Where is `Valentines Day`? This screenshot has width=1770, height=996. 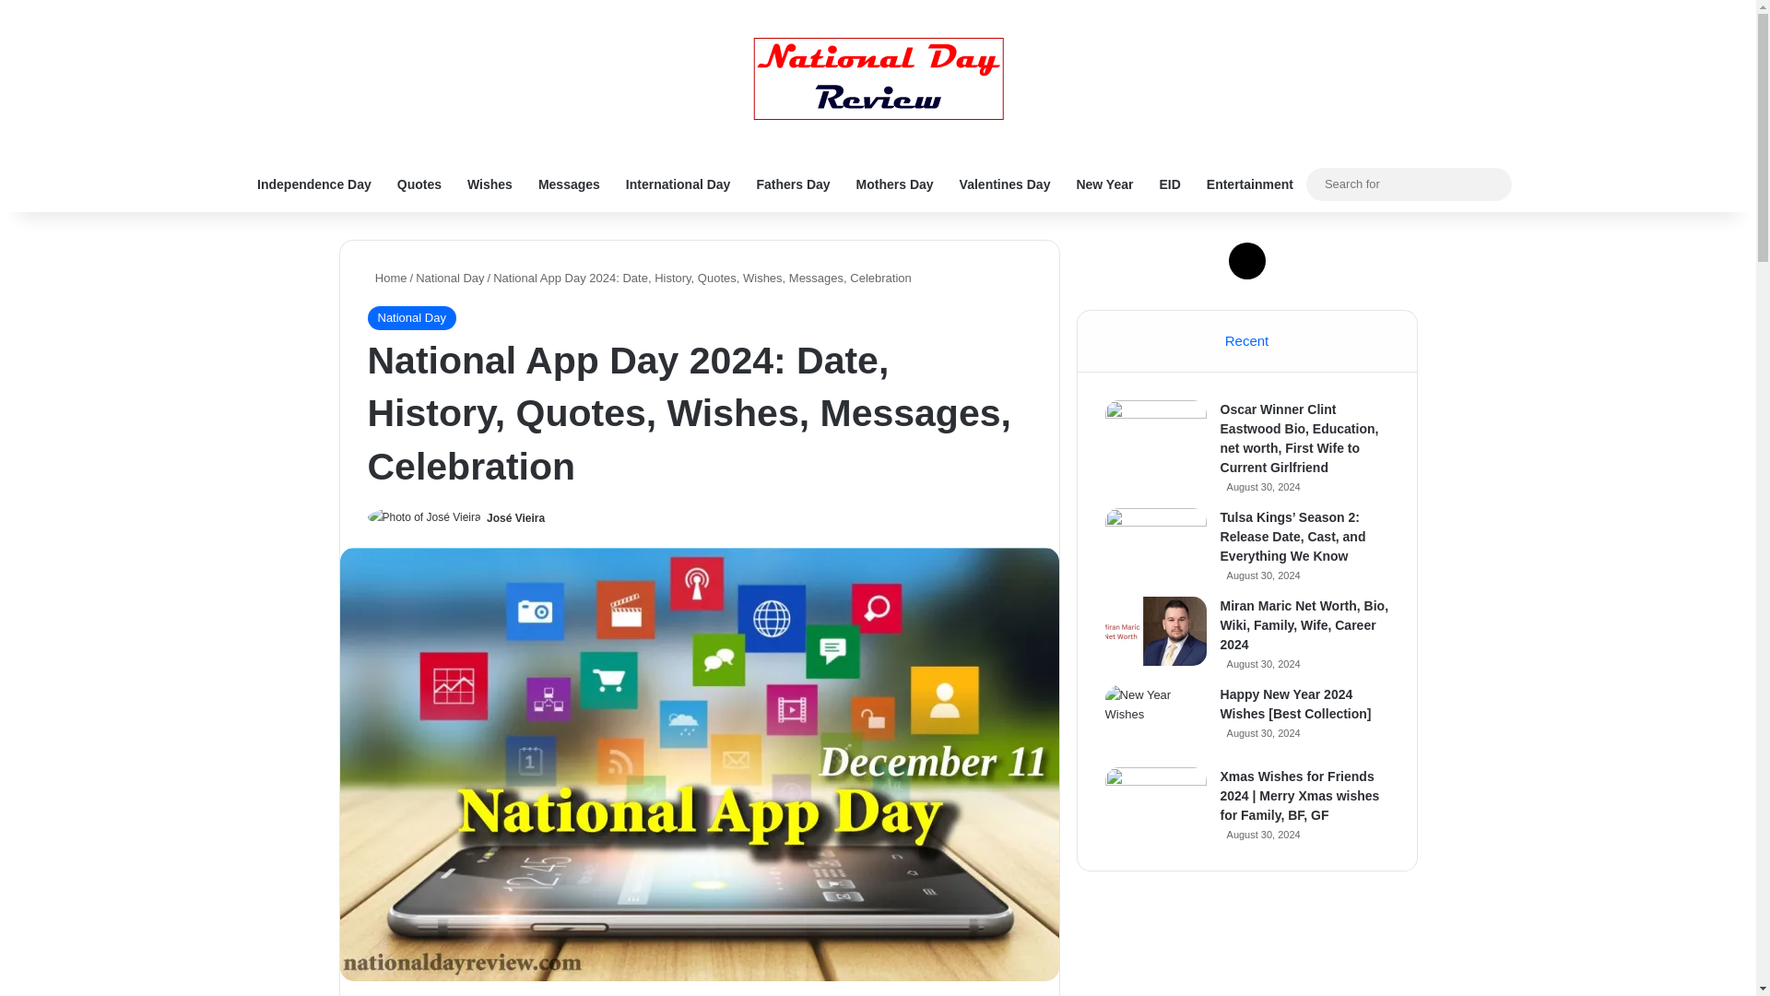
Valentines Day is located at coordinates (1005, 184).